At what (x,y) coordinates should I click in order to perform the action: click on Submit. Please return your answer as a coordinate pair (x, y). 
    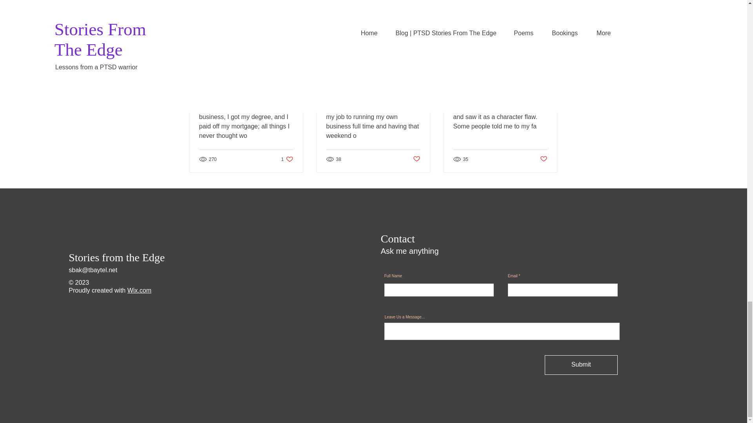
    Looking at the image, I should click on (581, 365).